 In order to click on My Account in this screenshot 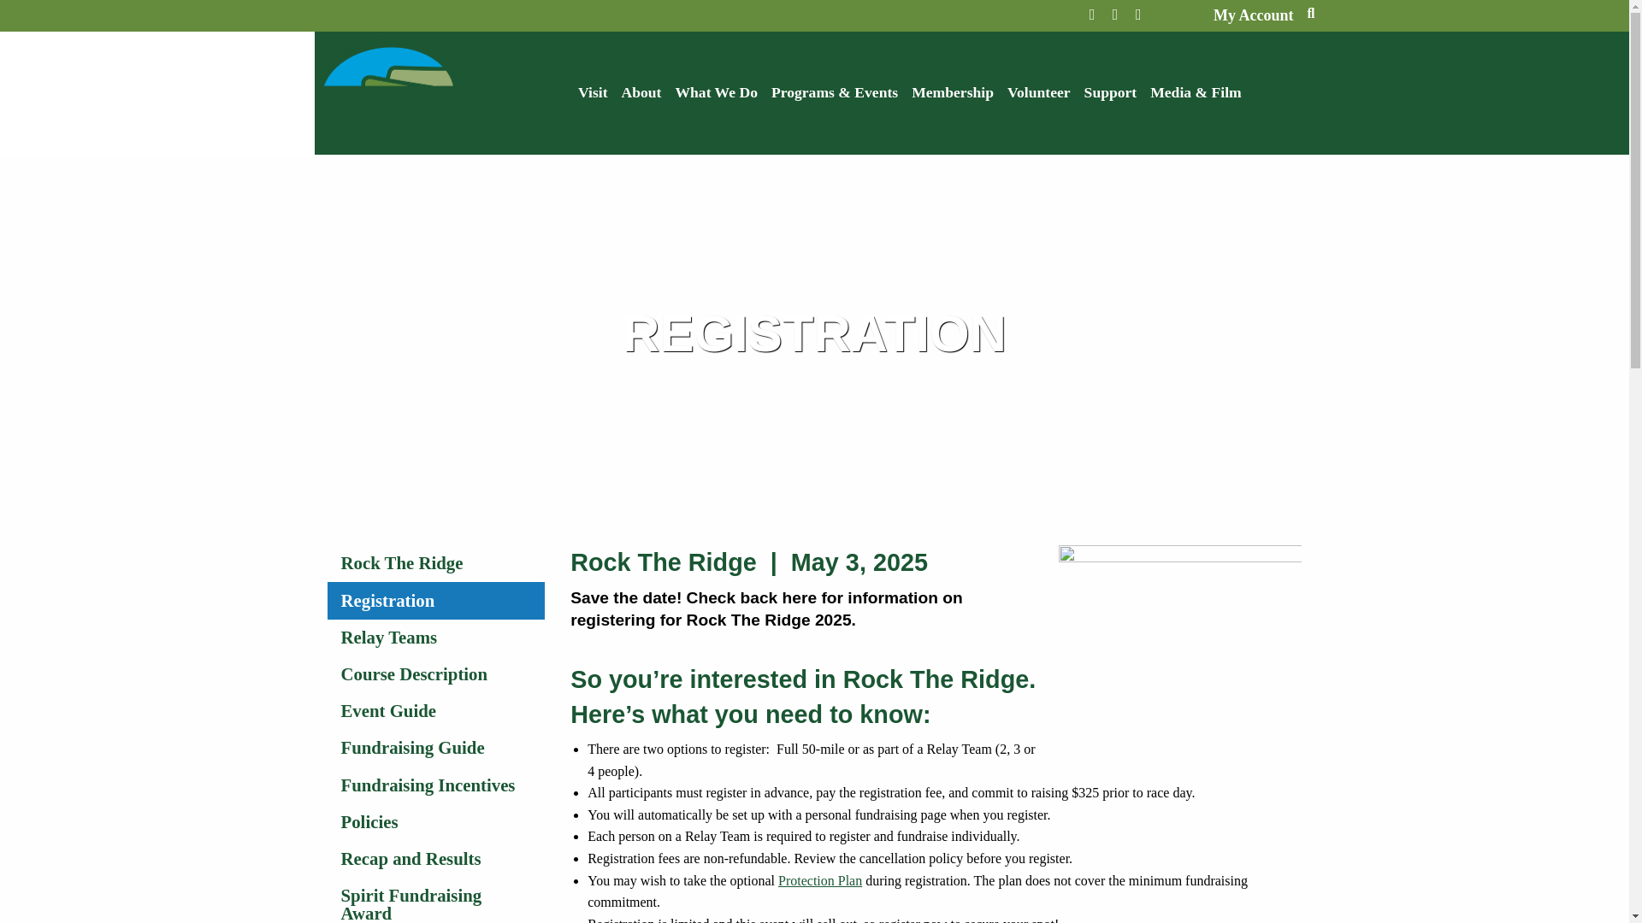, I will do `click(1253, 15)`.